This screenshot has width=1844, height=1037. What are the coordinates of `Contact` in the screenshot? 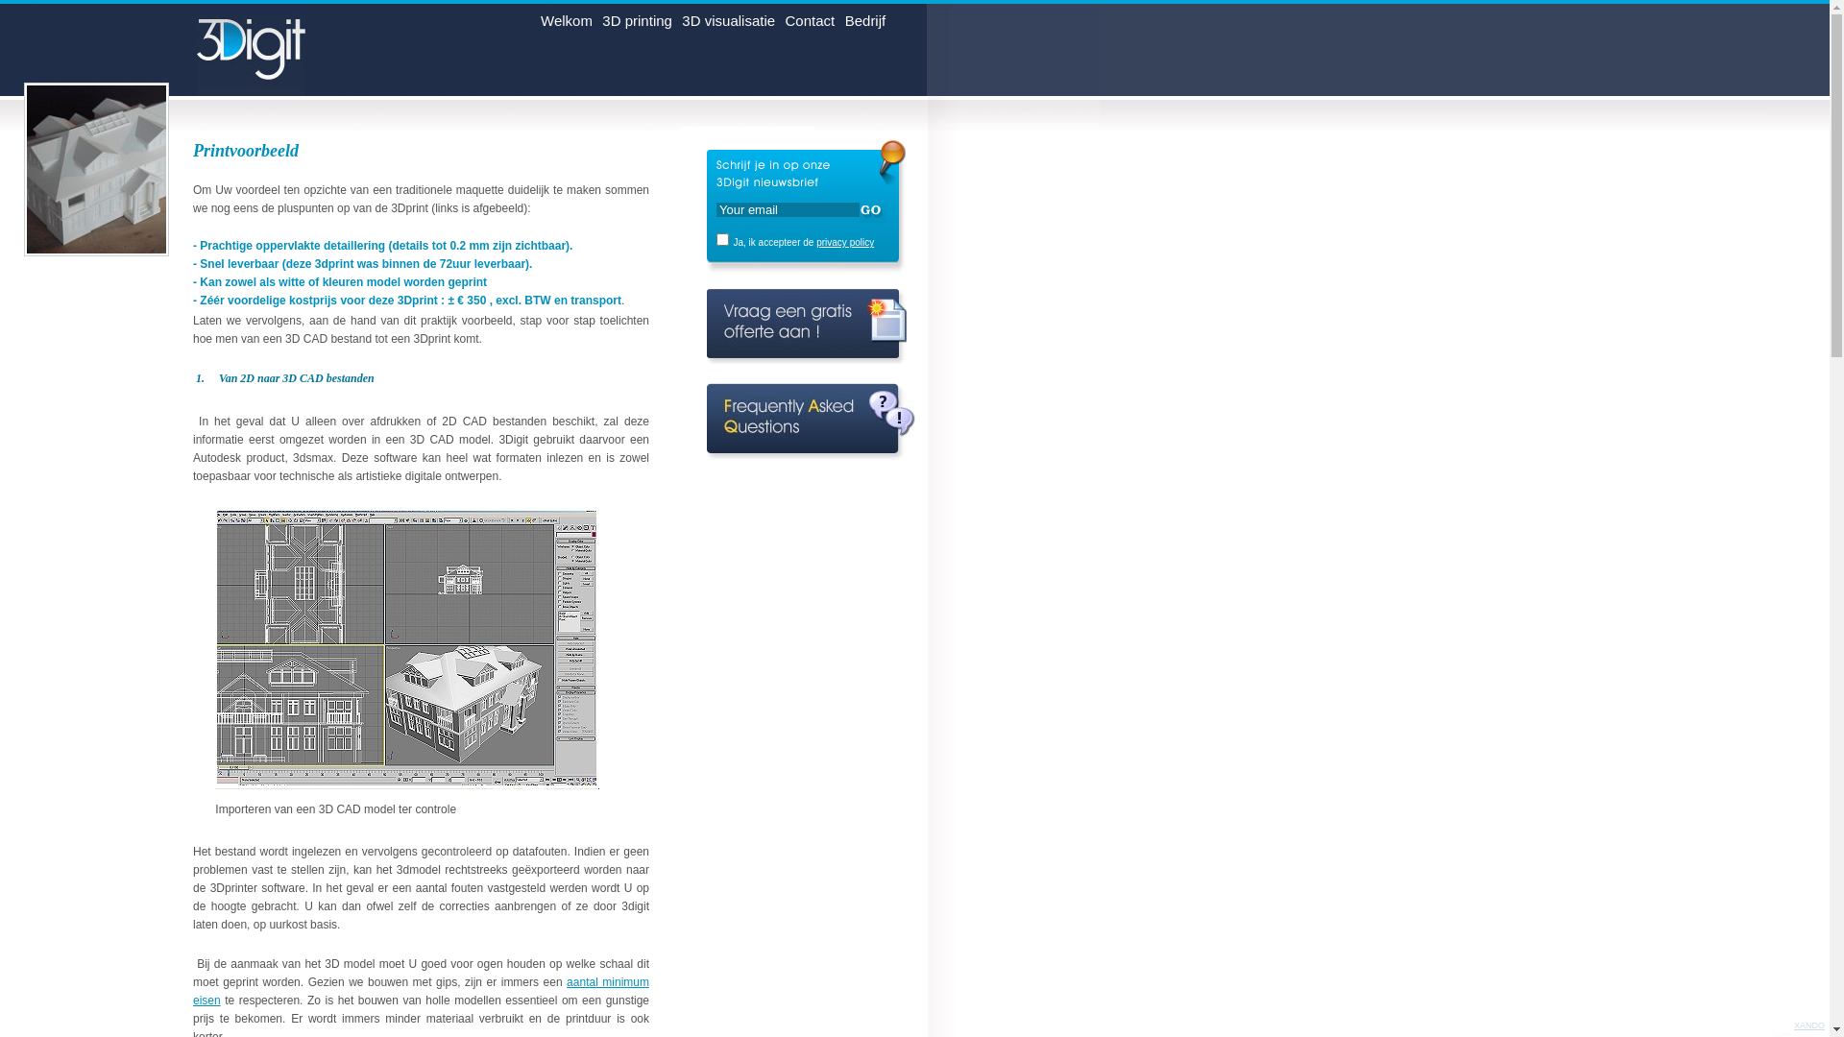 It's located at (811, 25).